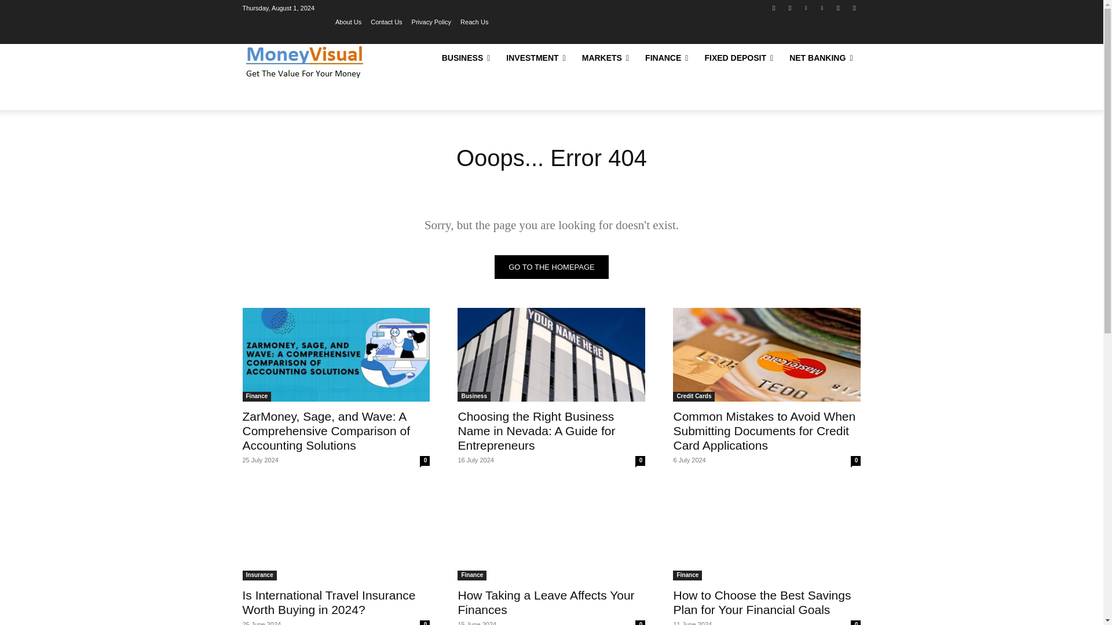 The image size is (1112, 625). What do you see at coordinates (767, 534) in the screenshot?
I see `How to Choose the Best Savings Plan for Your Financial Goals` at bounding box center [767, 534].